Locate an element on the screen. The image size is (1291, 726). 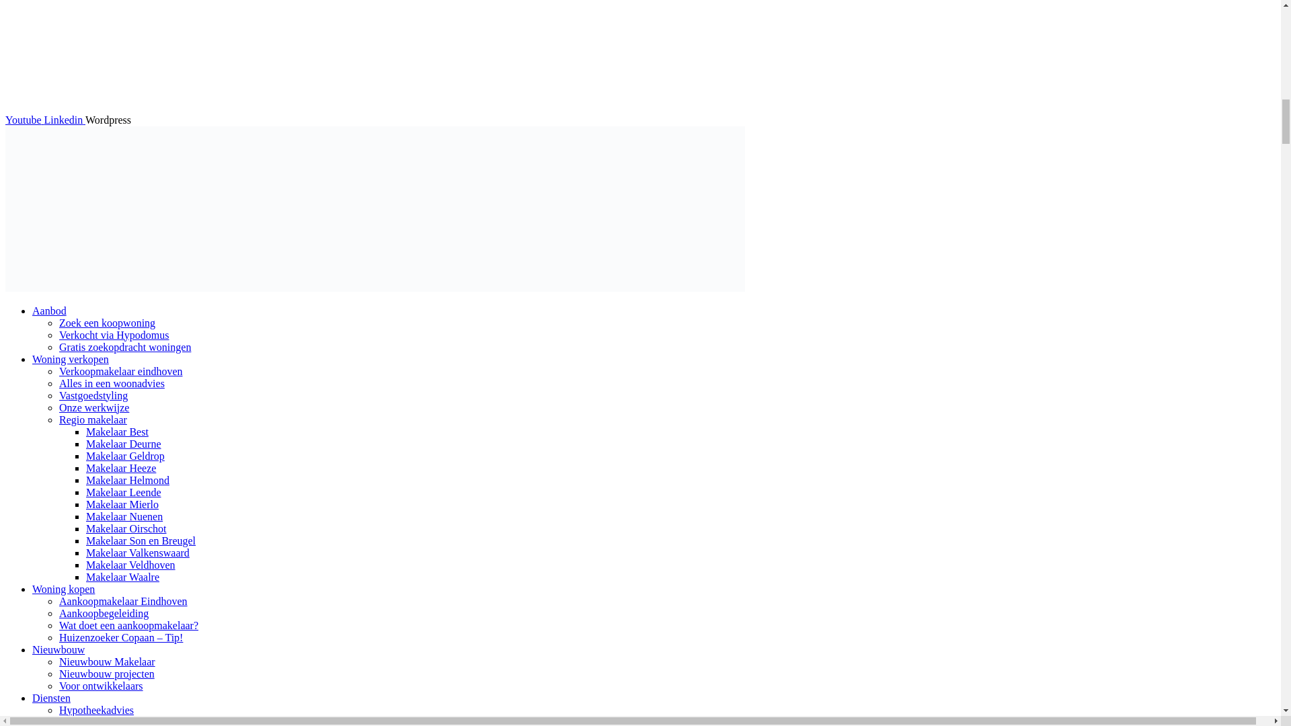
Linkedin is located at coordinates (65, 120).